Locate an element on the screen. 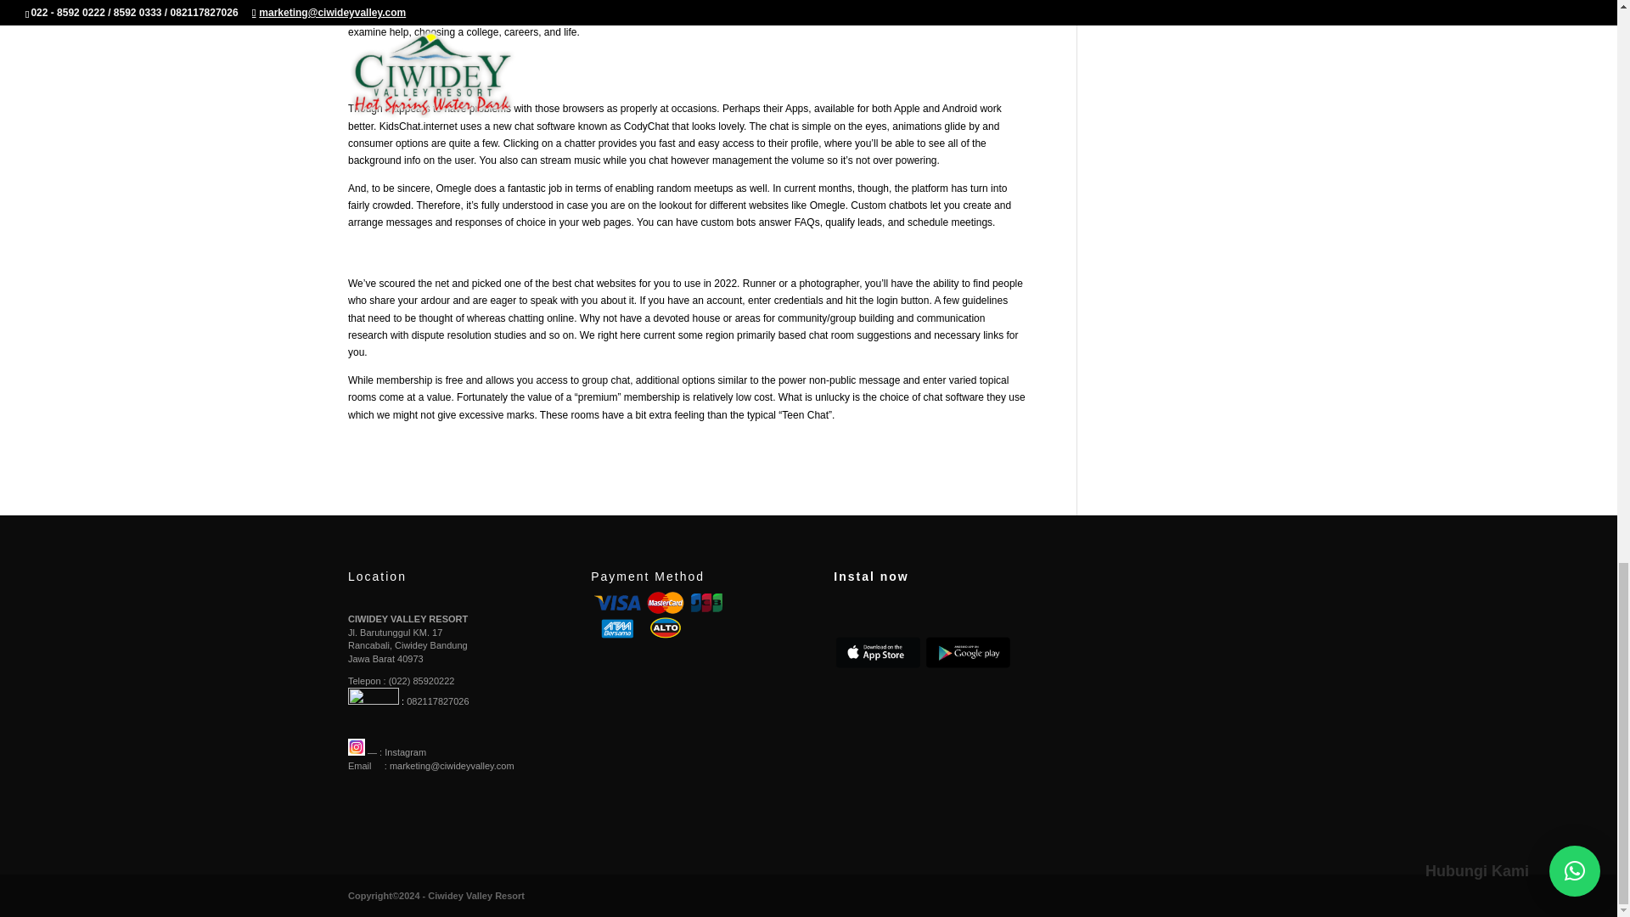 The width and height of the screenshot is (1630, 917). shockrooms.com is located at coordinates (632, 14).